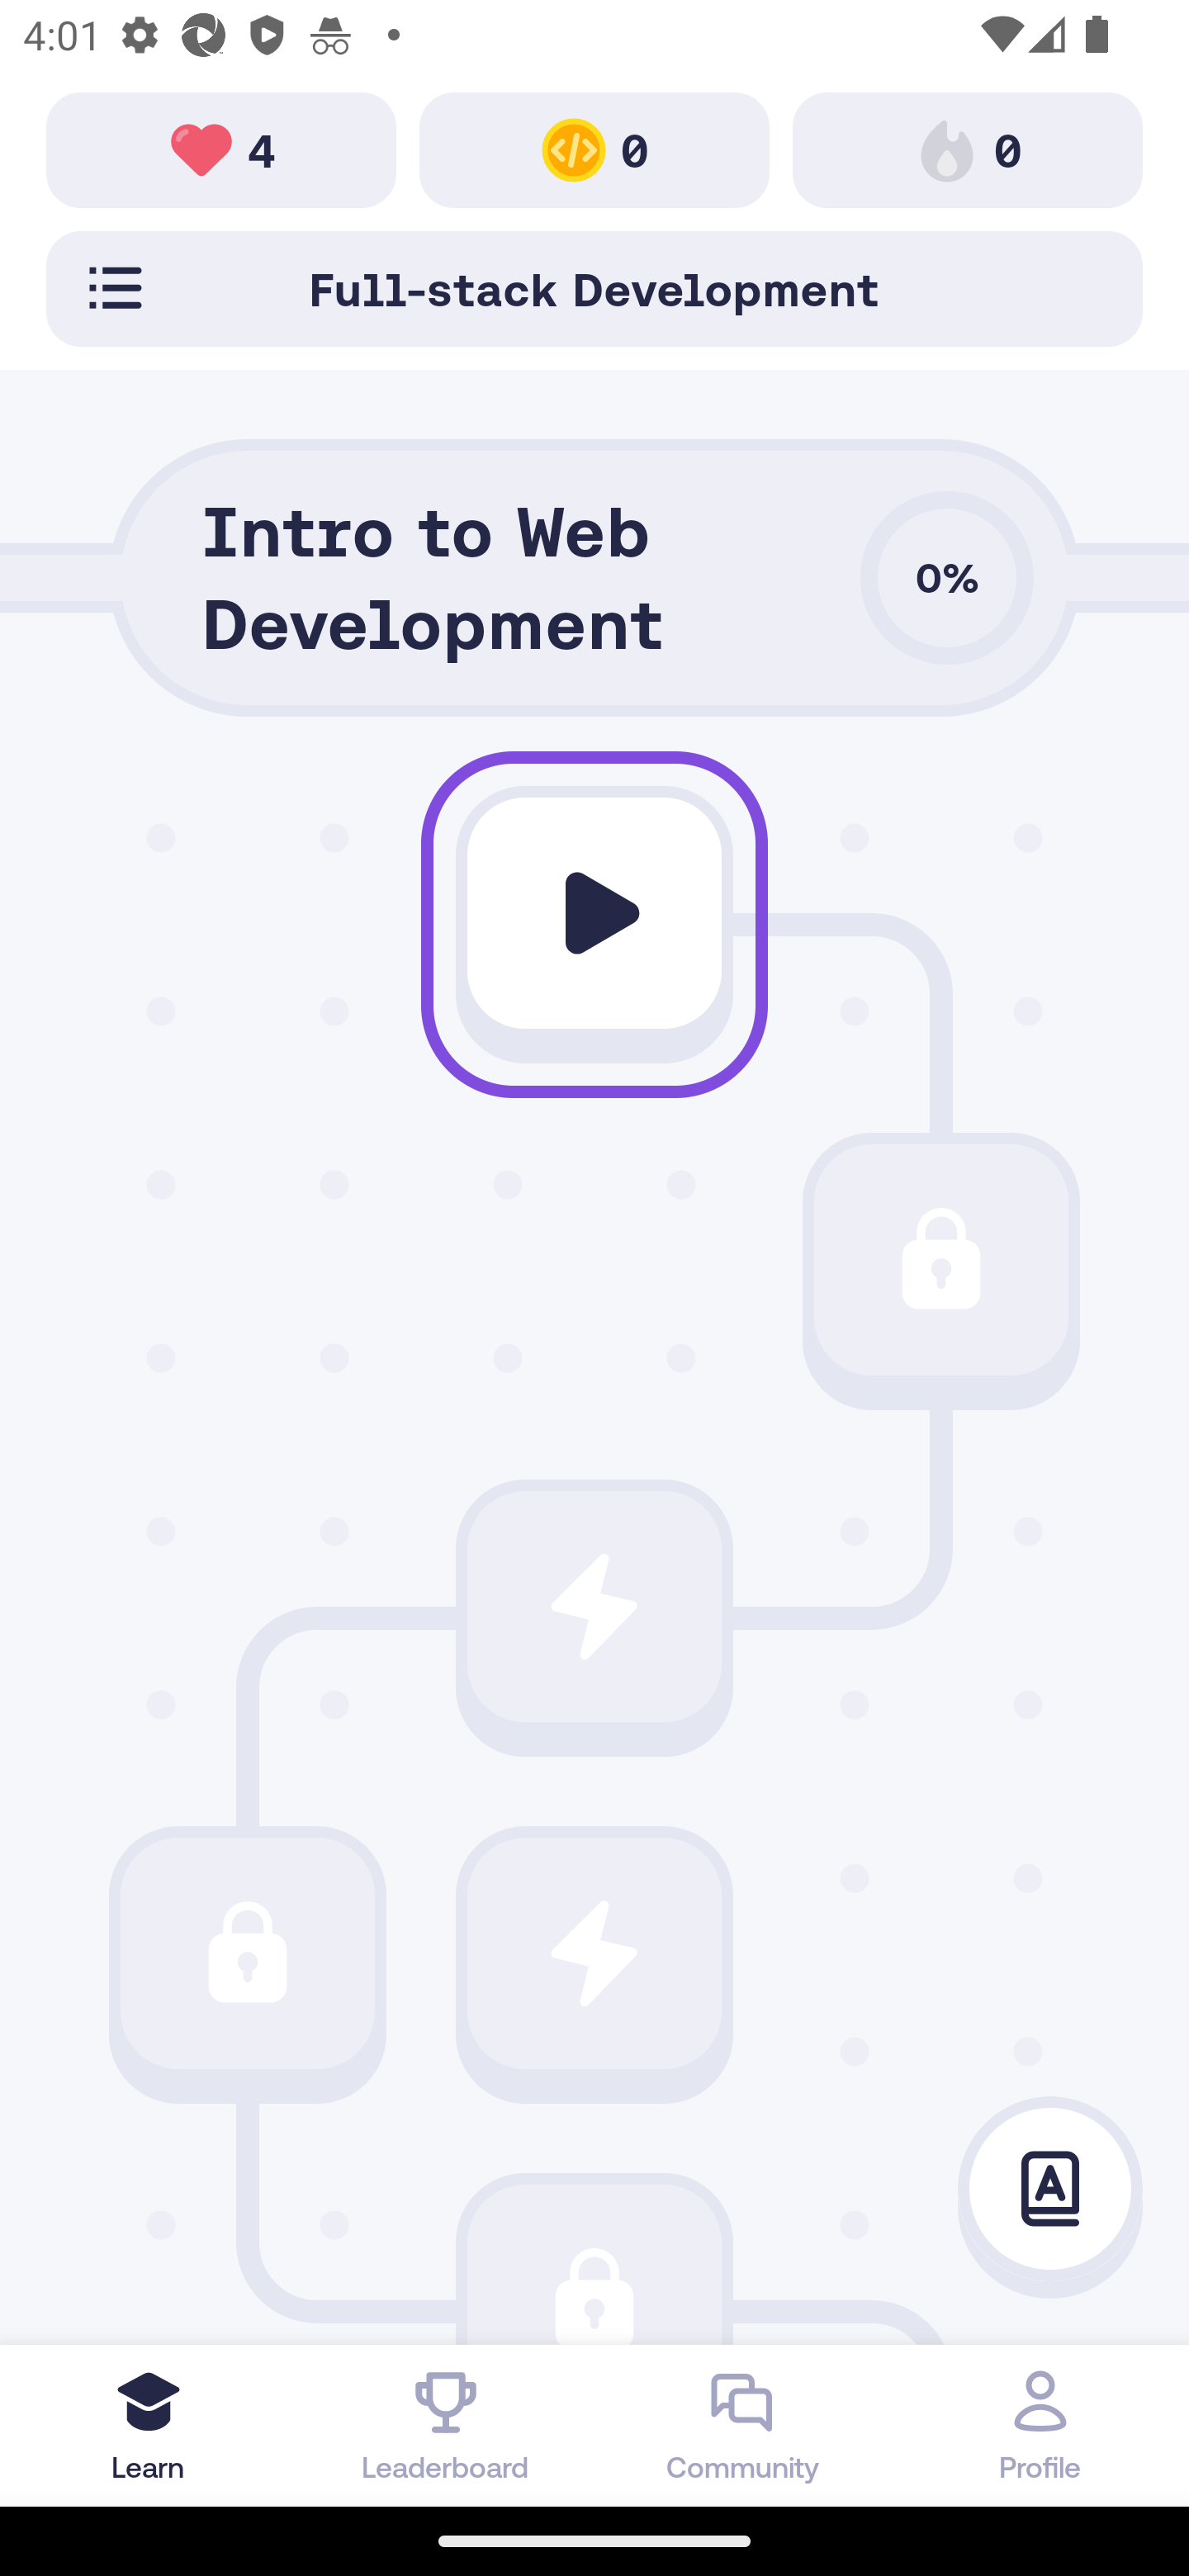  Describe the element at coordinates (221, 149) in the screenshot. I see `Path Toolbar Image 4` at that location.